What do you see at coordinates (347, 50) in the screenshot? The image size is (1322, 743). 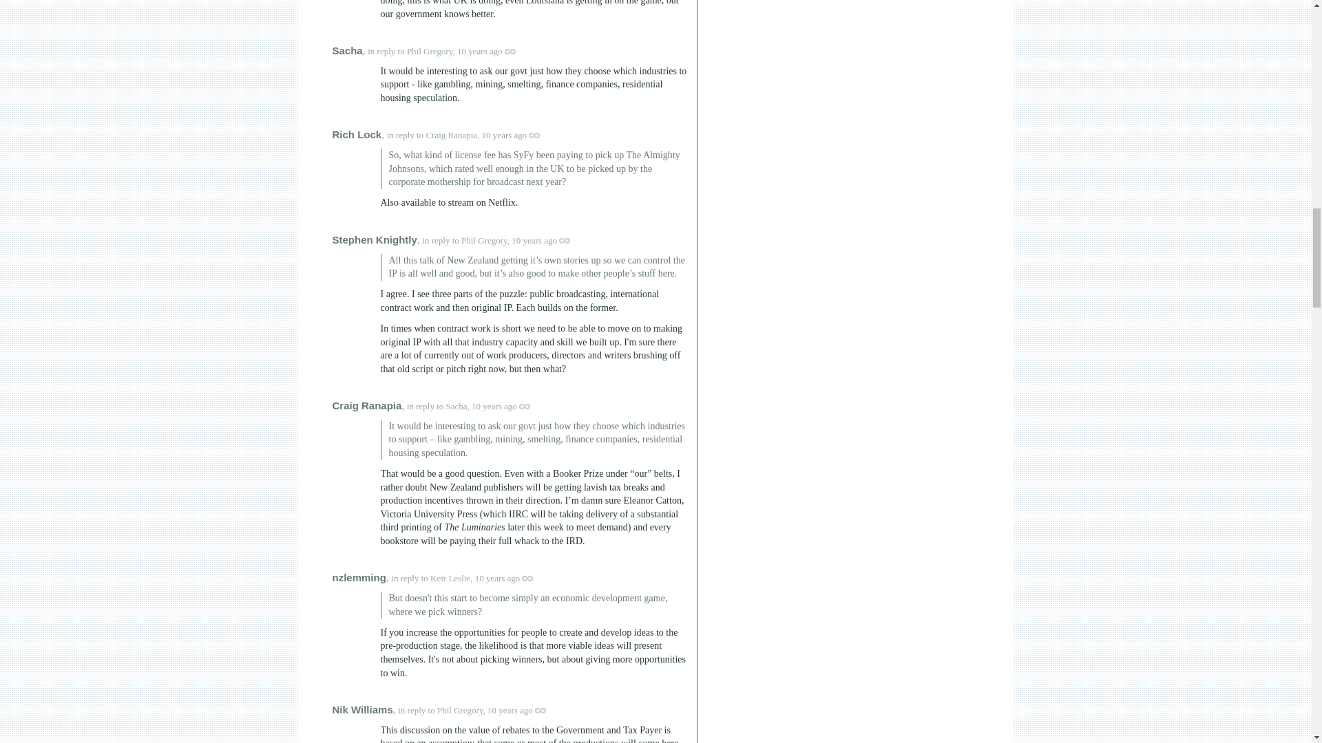 I see `Sacha` at bounding box center [347, 50].